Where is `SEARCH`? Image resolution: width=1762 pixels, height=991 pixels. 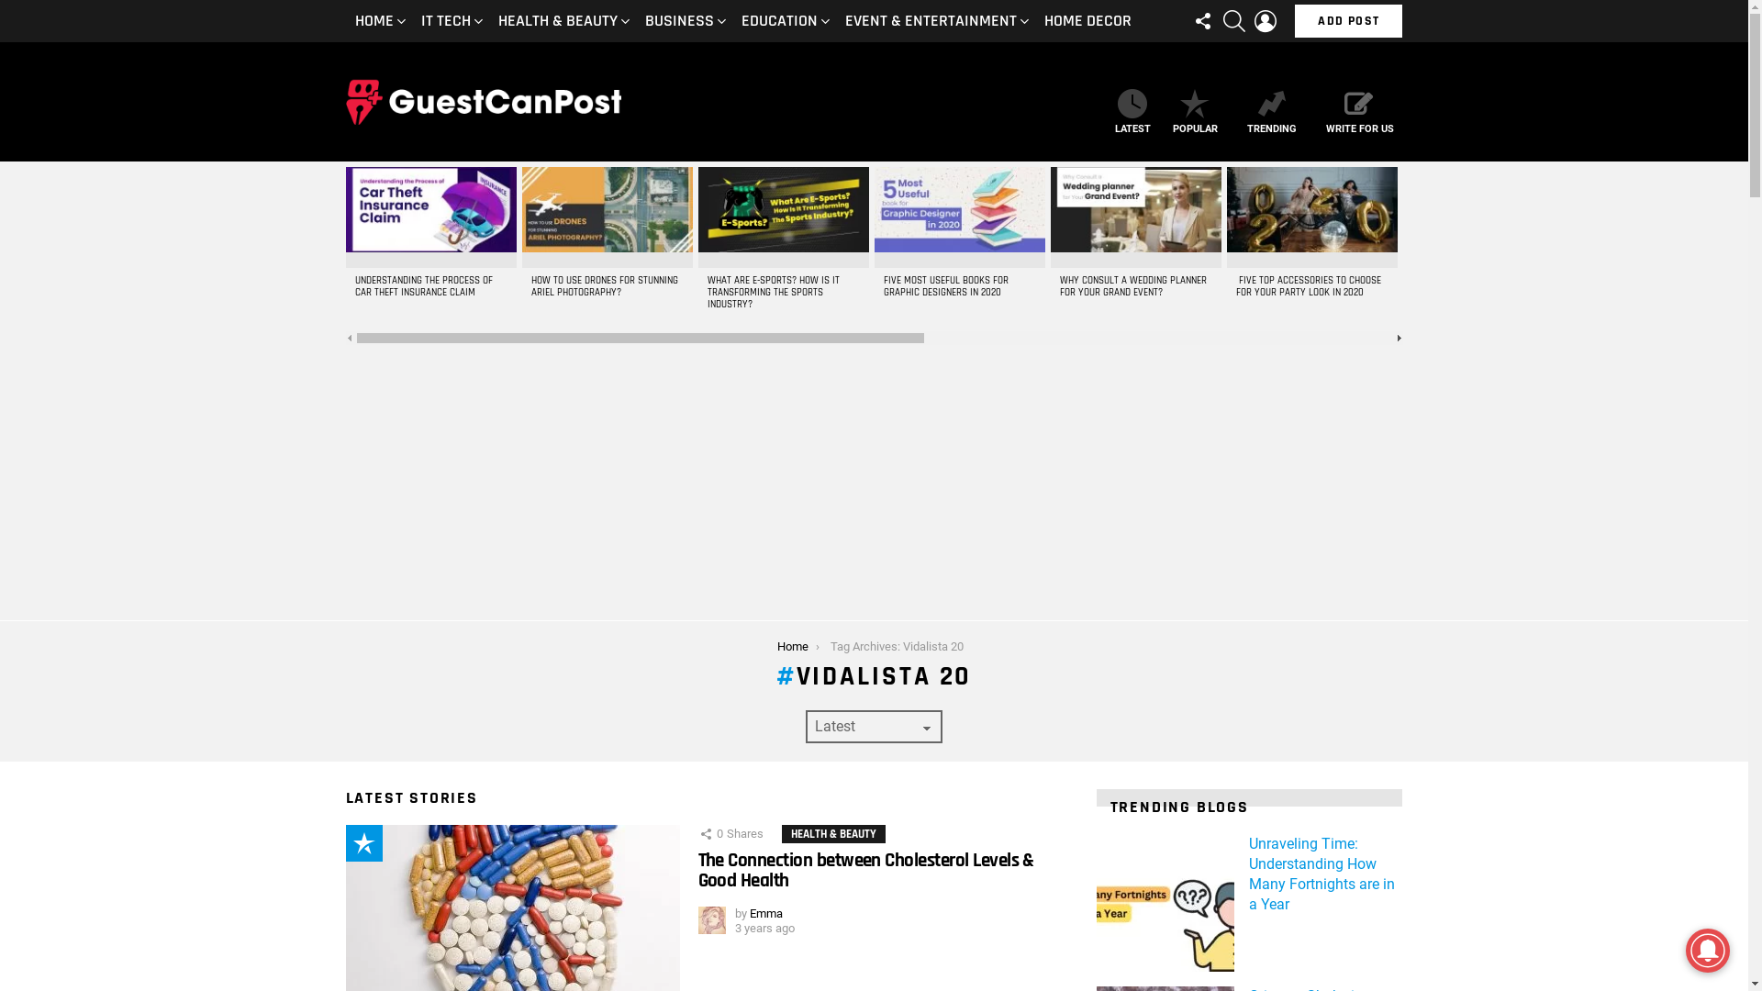 SEARCH is located at coordinates (1234, 21).